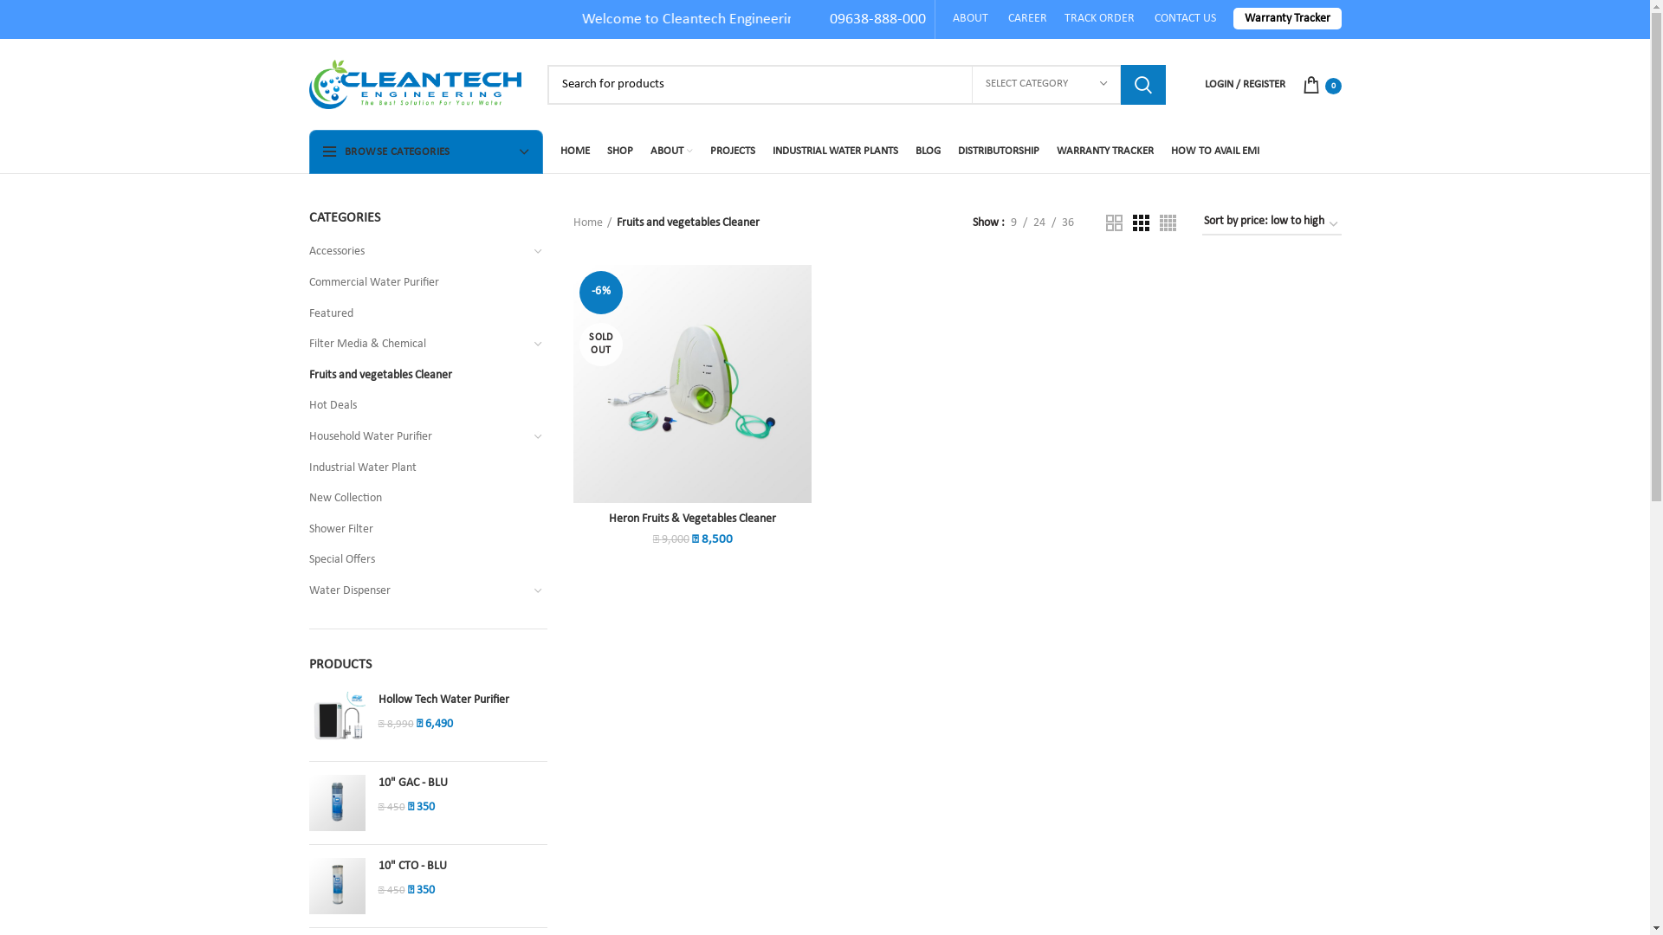  I want to click on 0, so click(1322, 85).